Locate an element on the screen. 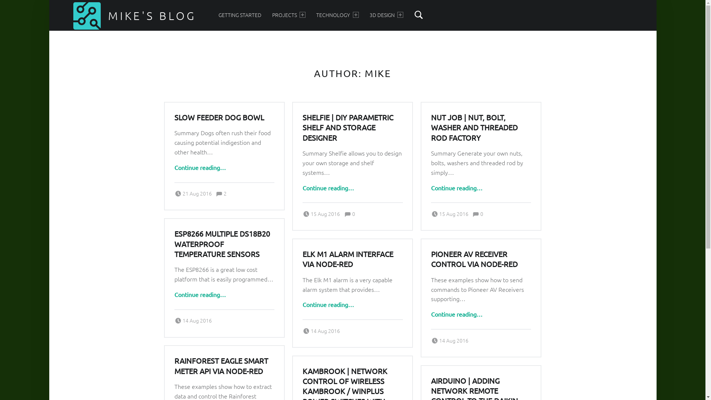  TECHNOLOGY is located at coordinates (337, 15).